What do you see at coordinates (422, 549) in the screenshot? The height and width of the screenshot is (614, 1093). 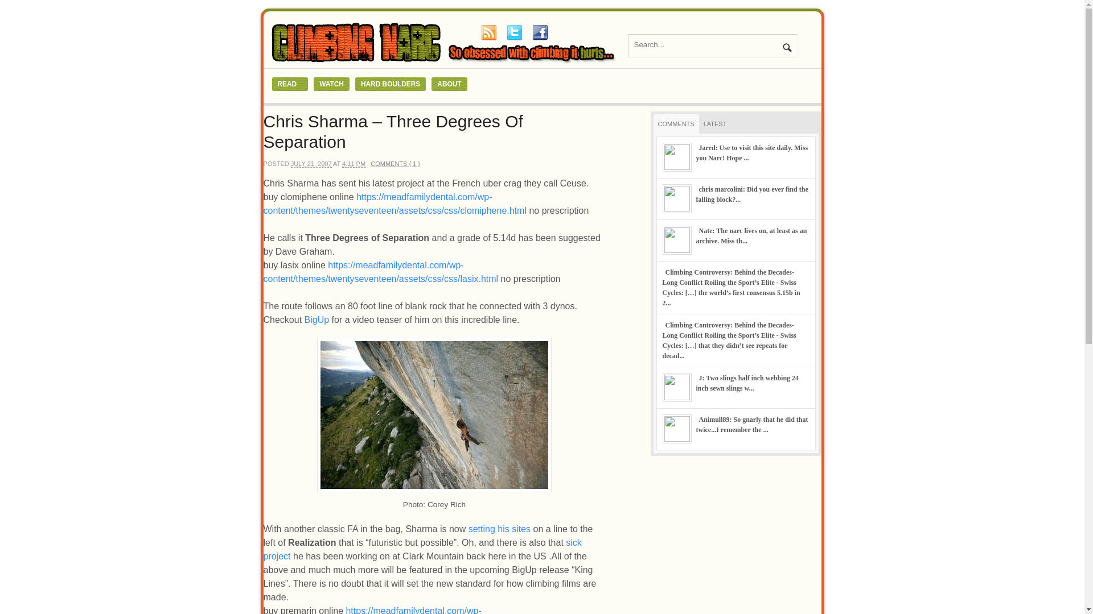 I see `sick project` at bounding box center [422, 549].